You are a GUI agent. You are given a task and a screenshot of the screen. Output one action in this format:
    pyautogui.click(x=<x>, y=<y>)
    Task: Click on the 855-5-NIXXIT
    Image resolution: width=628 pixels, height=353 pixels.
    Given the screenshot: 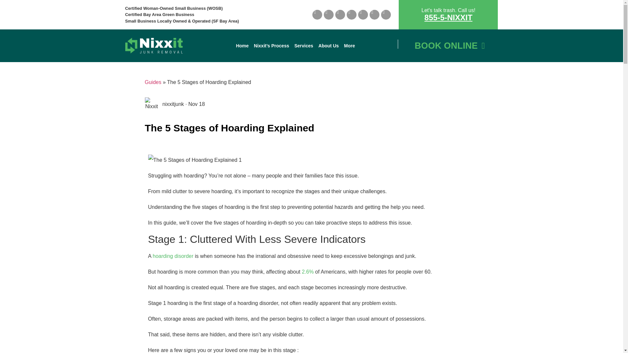 What is the action you would take?
    pyautogui.click(x=448, y=17)
    